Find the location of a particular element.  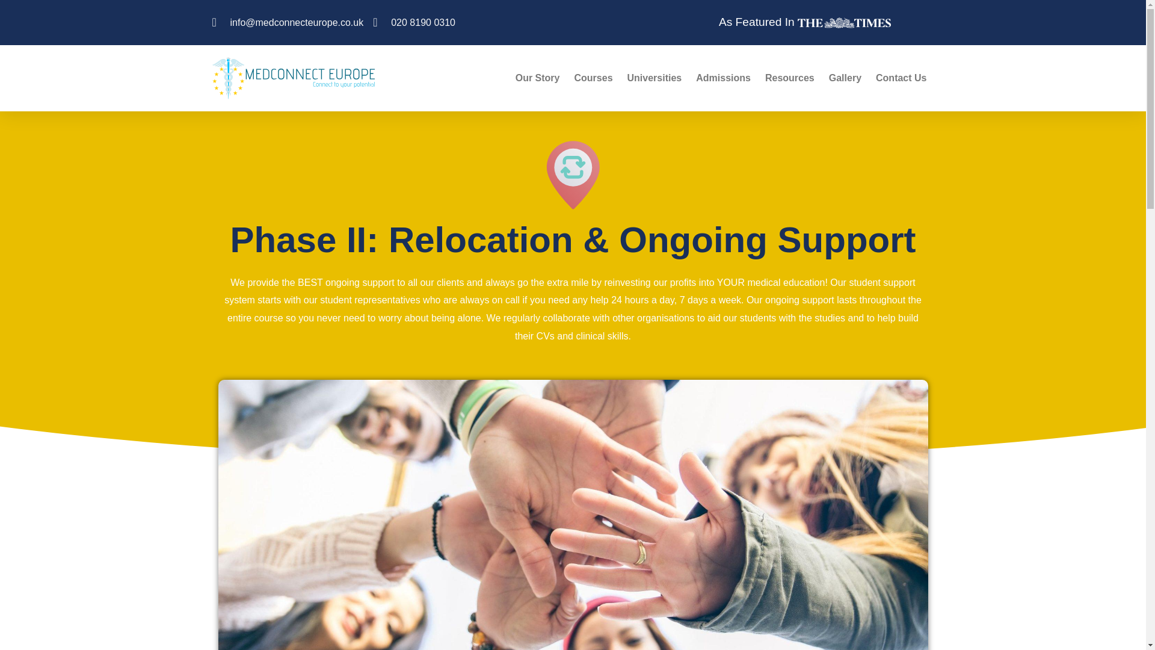

Admissions is located at coordinates (723, 78).